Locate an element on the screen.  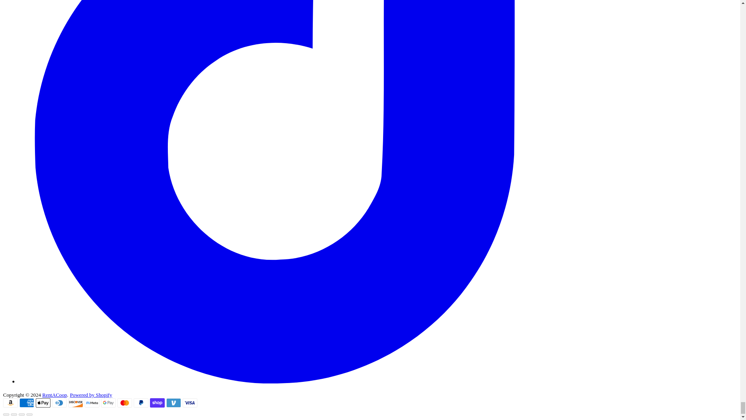
Close is located at coordinates (6, 415).